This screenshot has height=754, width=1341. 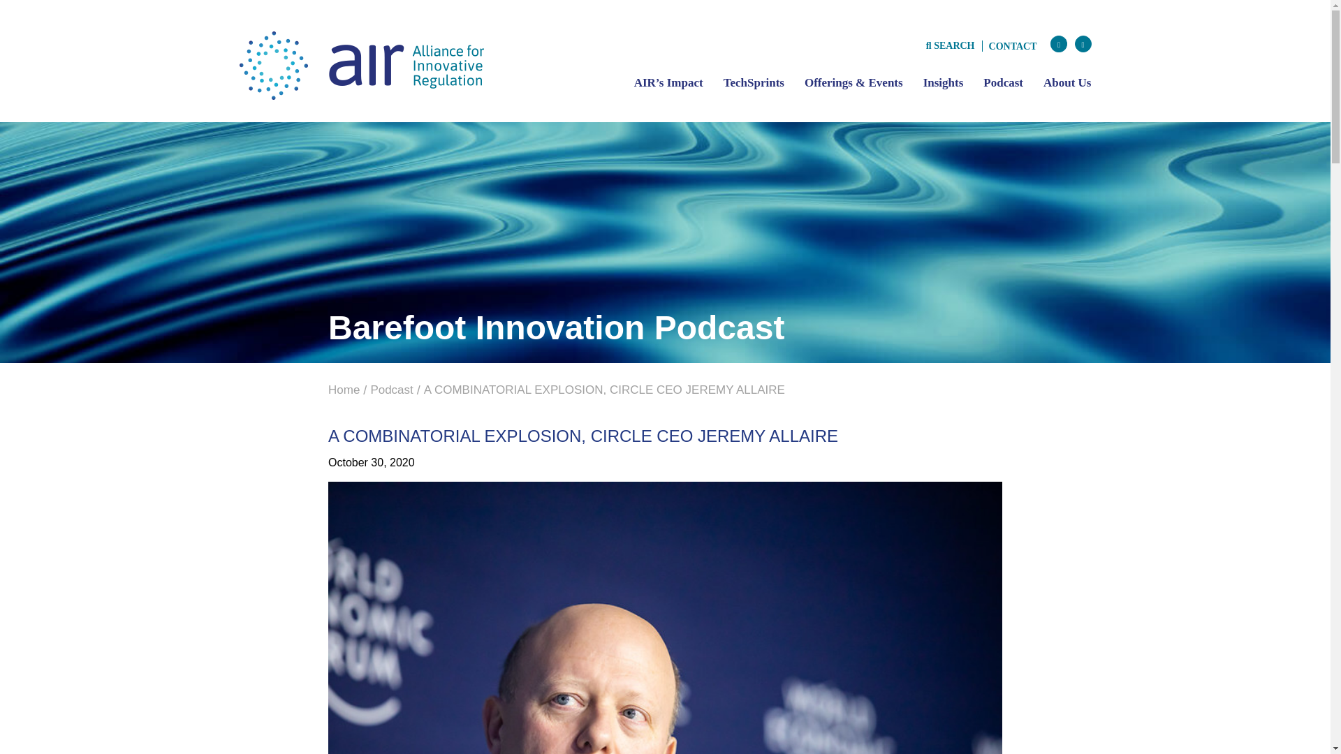 I want to click on twitter, so click(x=1059, y=43).